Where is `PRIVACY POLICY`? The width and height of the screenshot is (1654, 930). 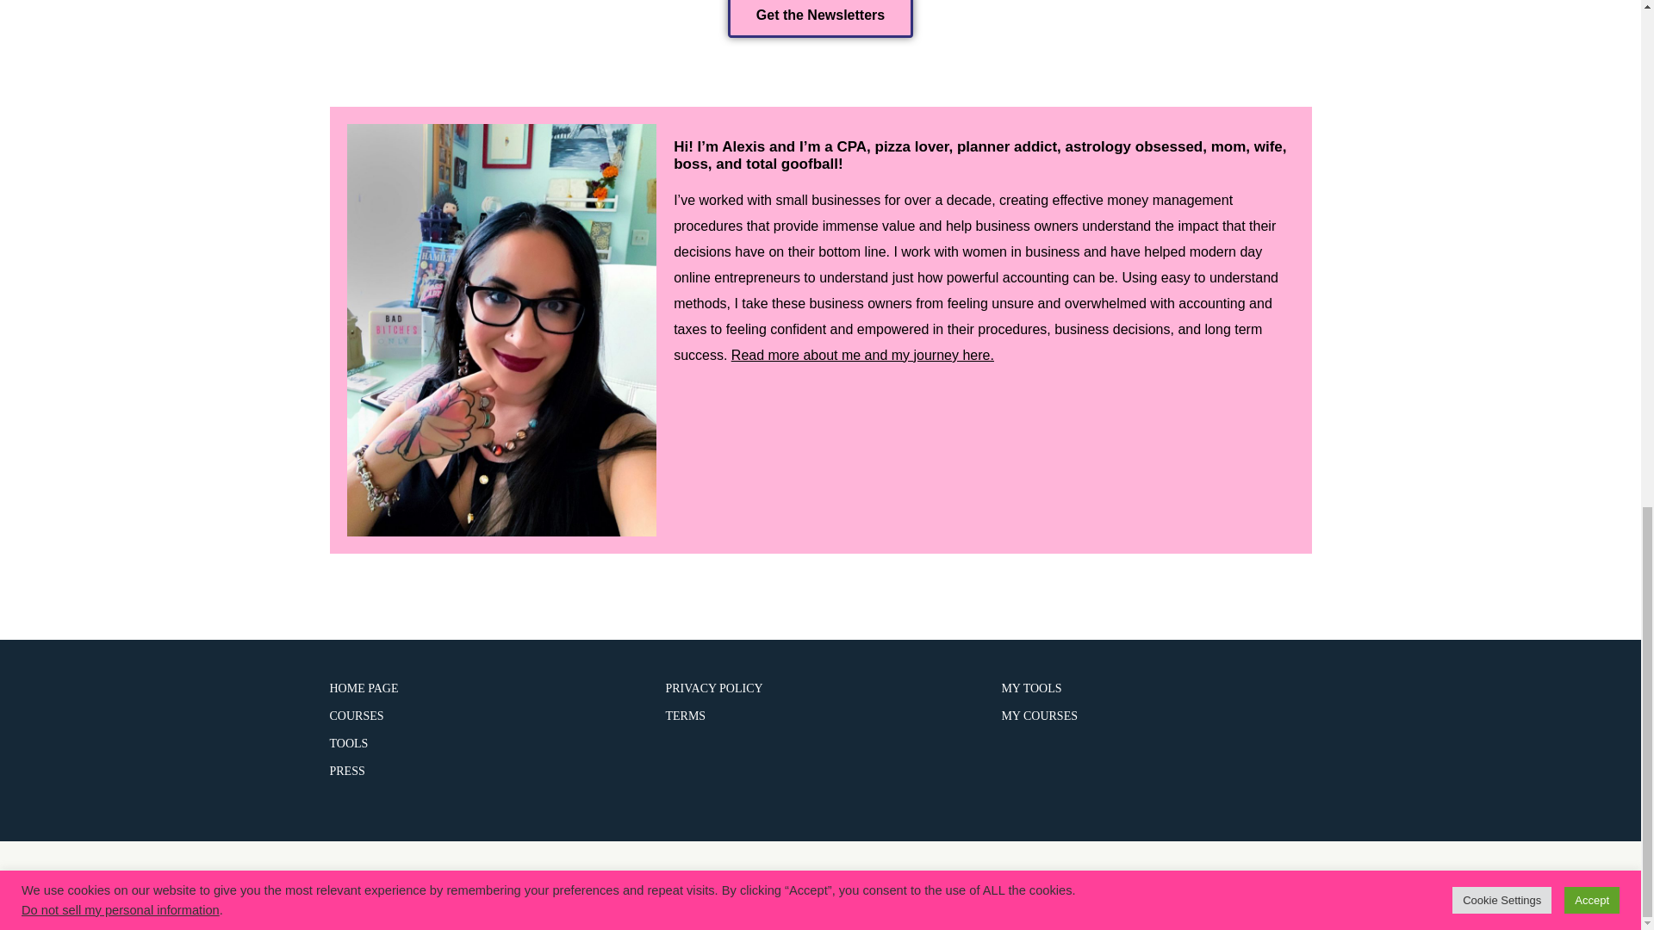
PRIVACY POLICY is located at coordinates (713, 687).